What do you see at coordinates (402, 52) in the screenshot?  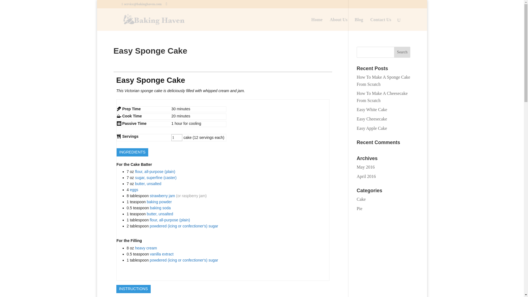 I see `Search` at bounding box center [402, 52].